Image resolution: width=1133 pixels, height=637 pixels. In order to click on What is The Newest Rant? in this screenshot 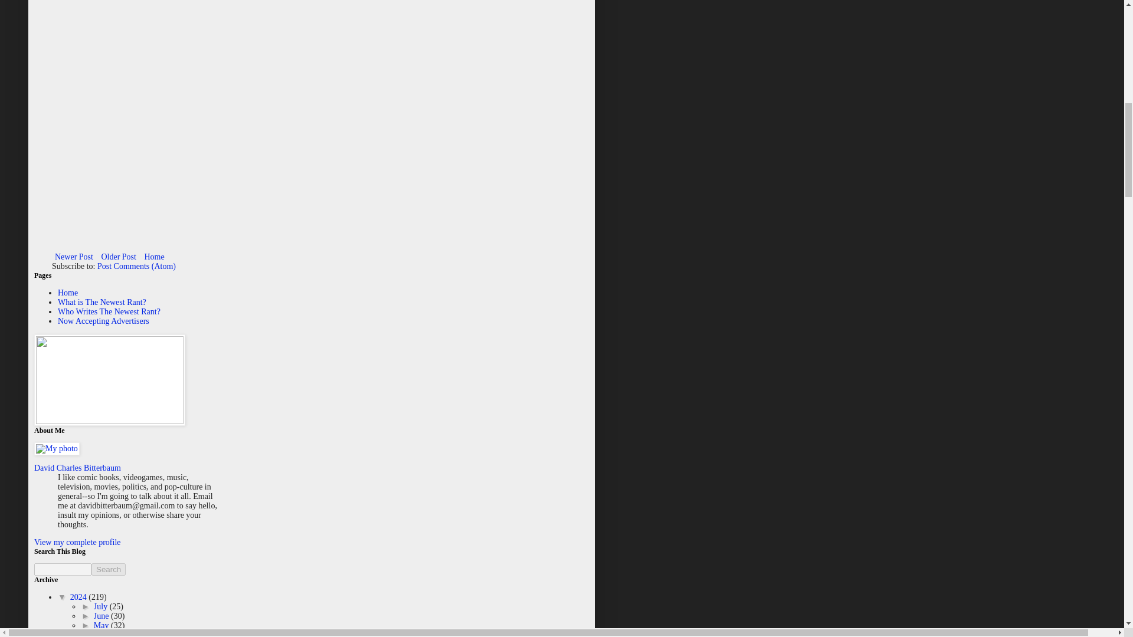, I will do `click(101, 302)`.